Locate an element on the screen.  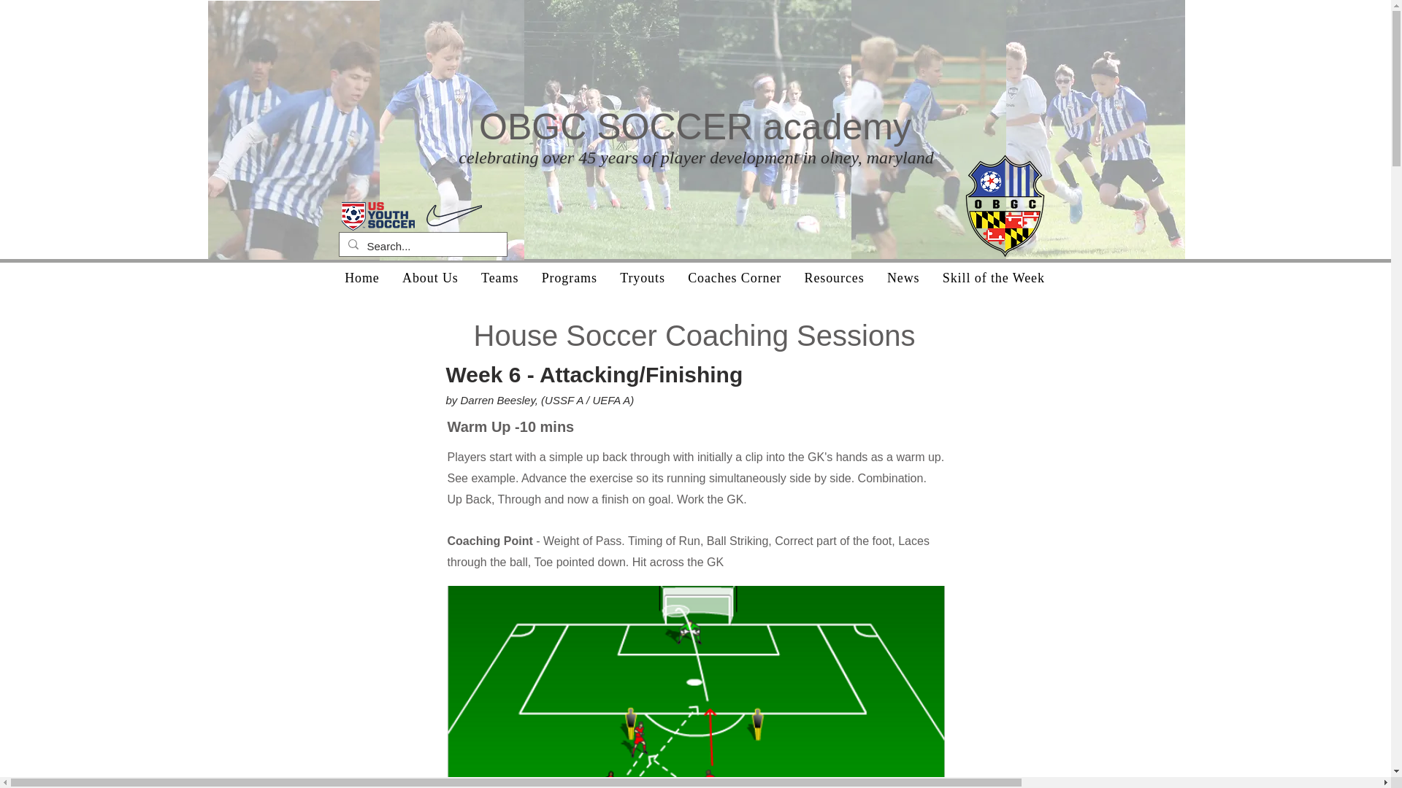
Coaches Corner is located at coordinates (733, 277).